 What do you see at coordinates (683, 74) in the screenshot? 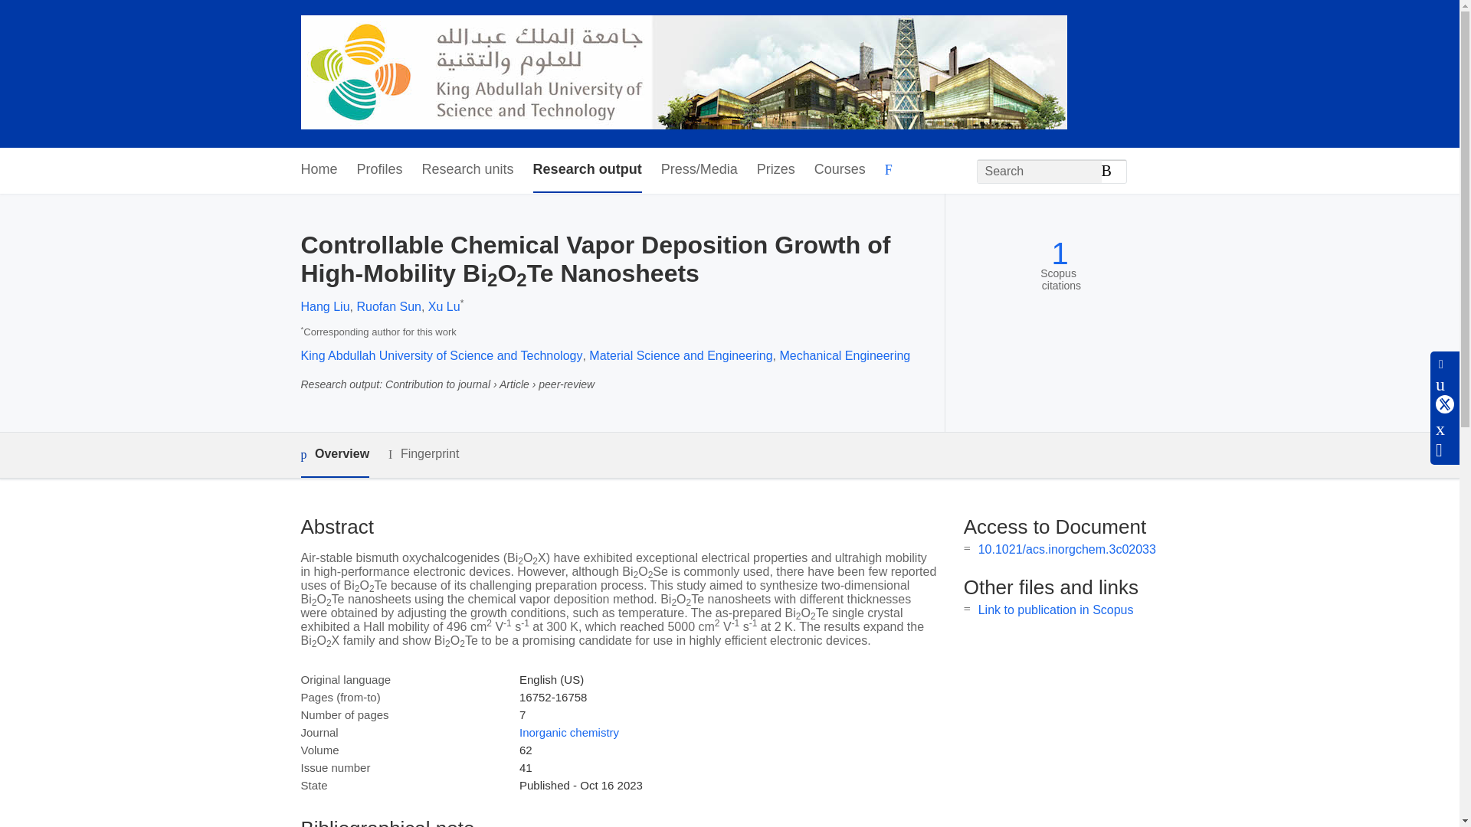
I see `KAUST PORTAL FOR RESEARCHERS AND STUDENTS Home` at bounding box center [683, 74].